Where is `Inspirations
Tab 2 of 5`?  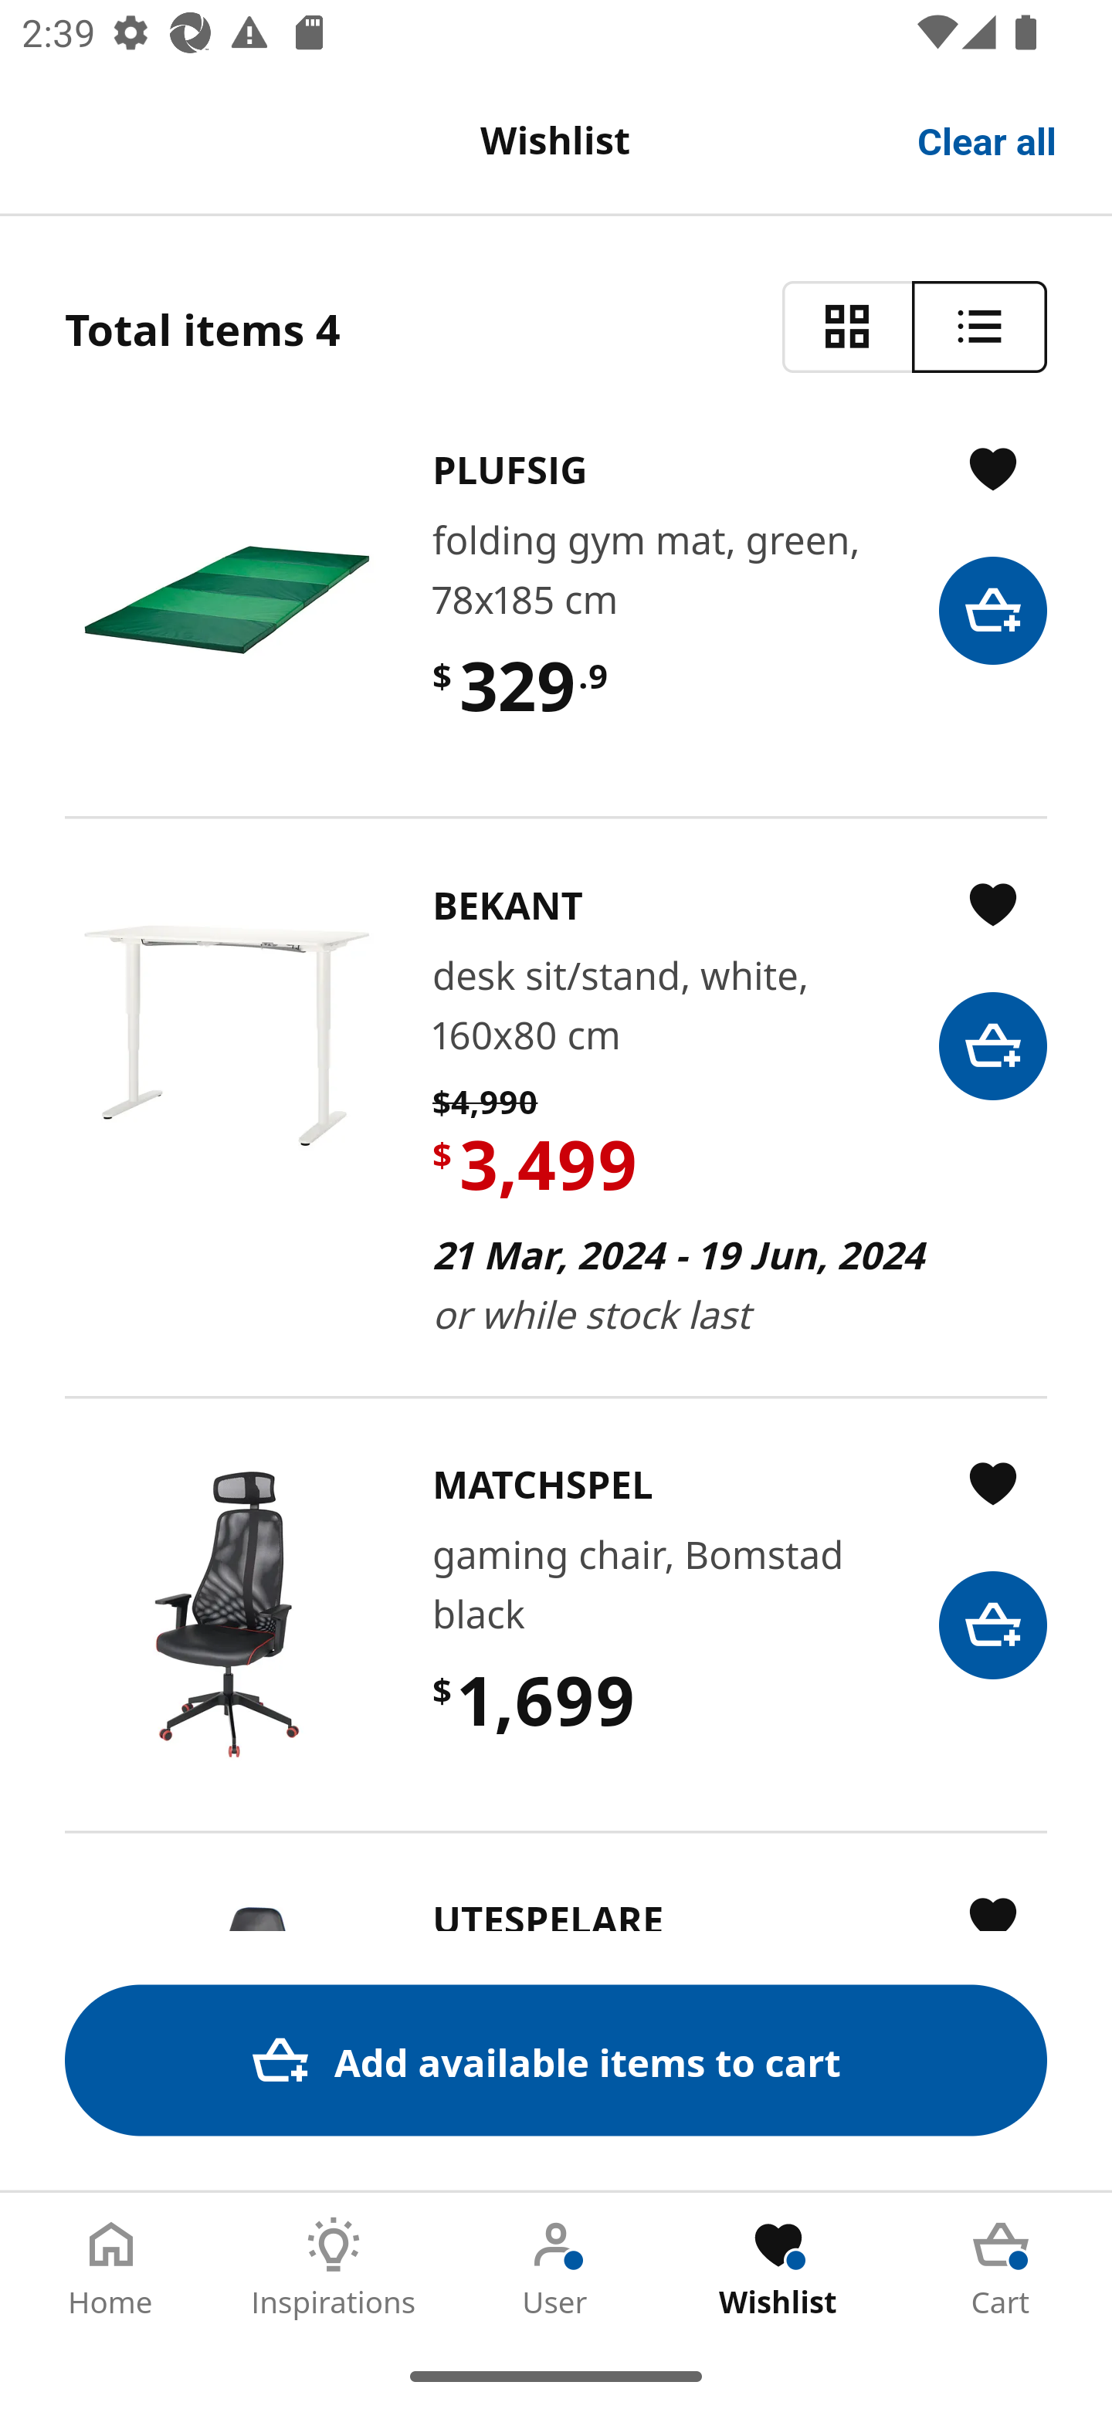 Inspirations
Tab 2 of 5 is located at coordinates (334, 2268).